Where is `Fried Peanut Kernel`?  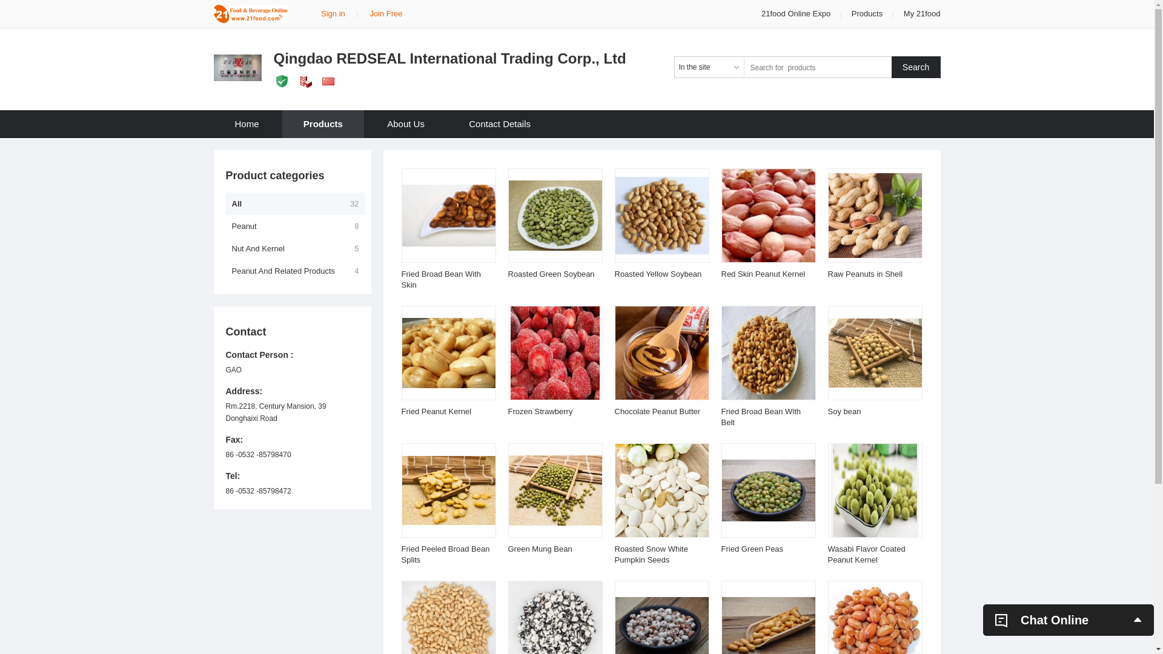 Fried Peanut Kernel is located at coordinates (436, 412).